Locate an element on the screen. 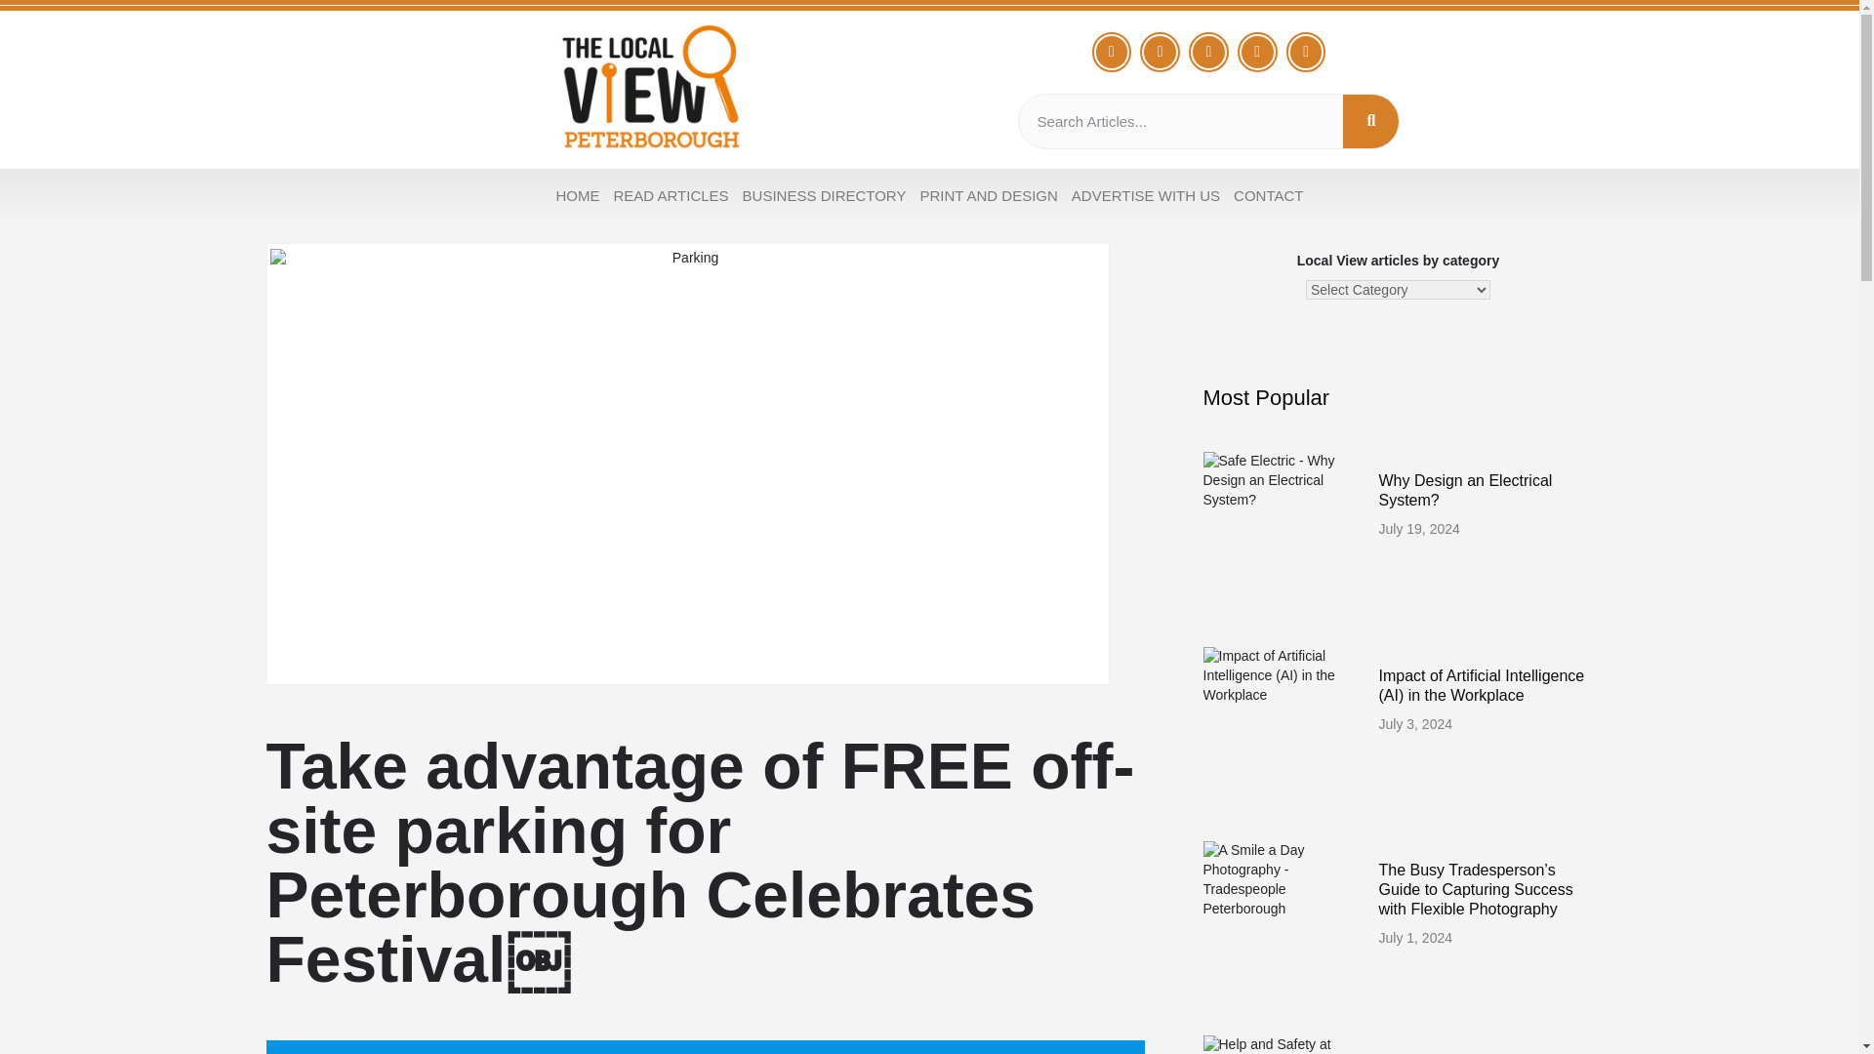  PRINT AND DESIGN is located at coordinates (988, 195).